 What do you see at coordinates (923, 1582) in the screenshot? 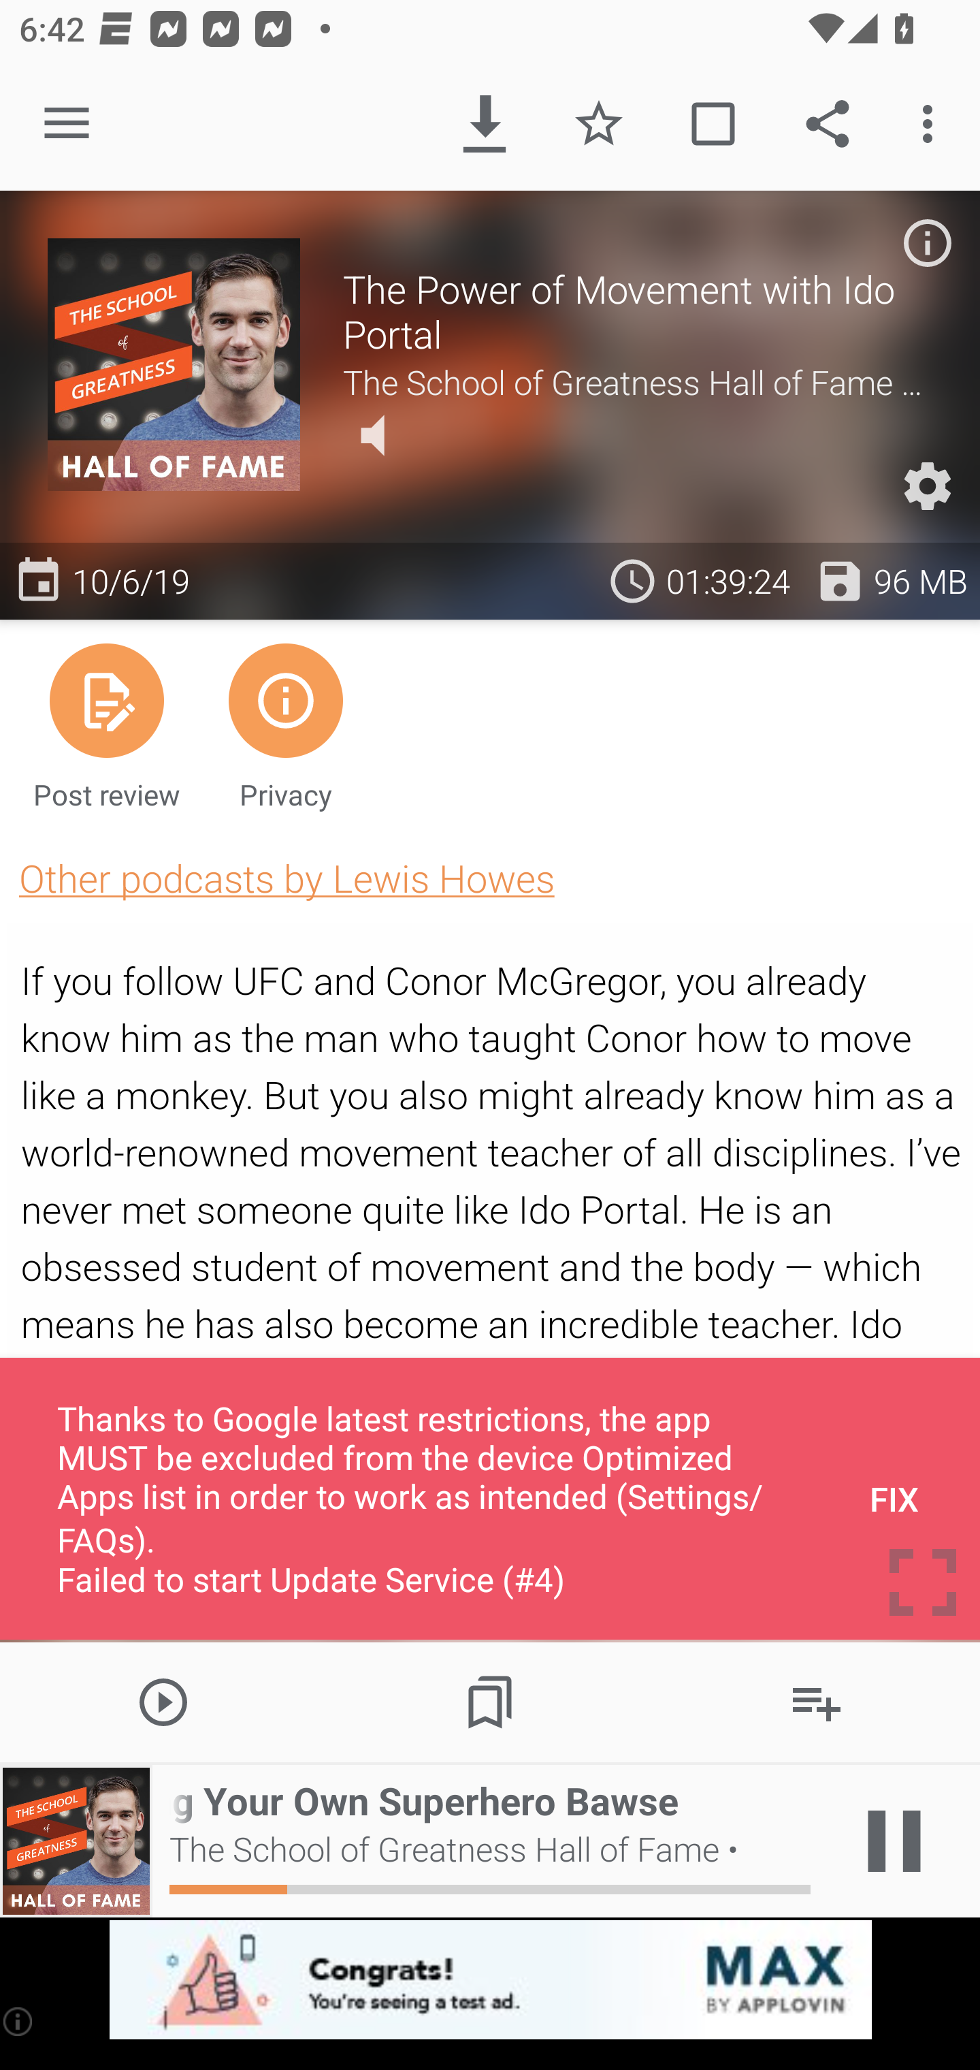
I see `Toggle full screen mode` at bounding box center [923, 1582].